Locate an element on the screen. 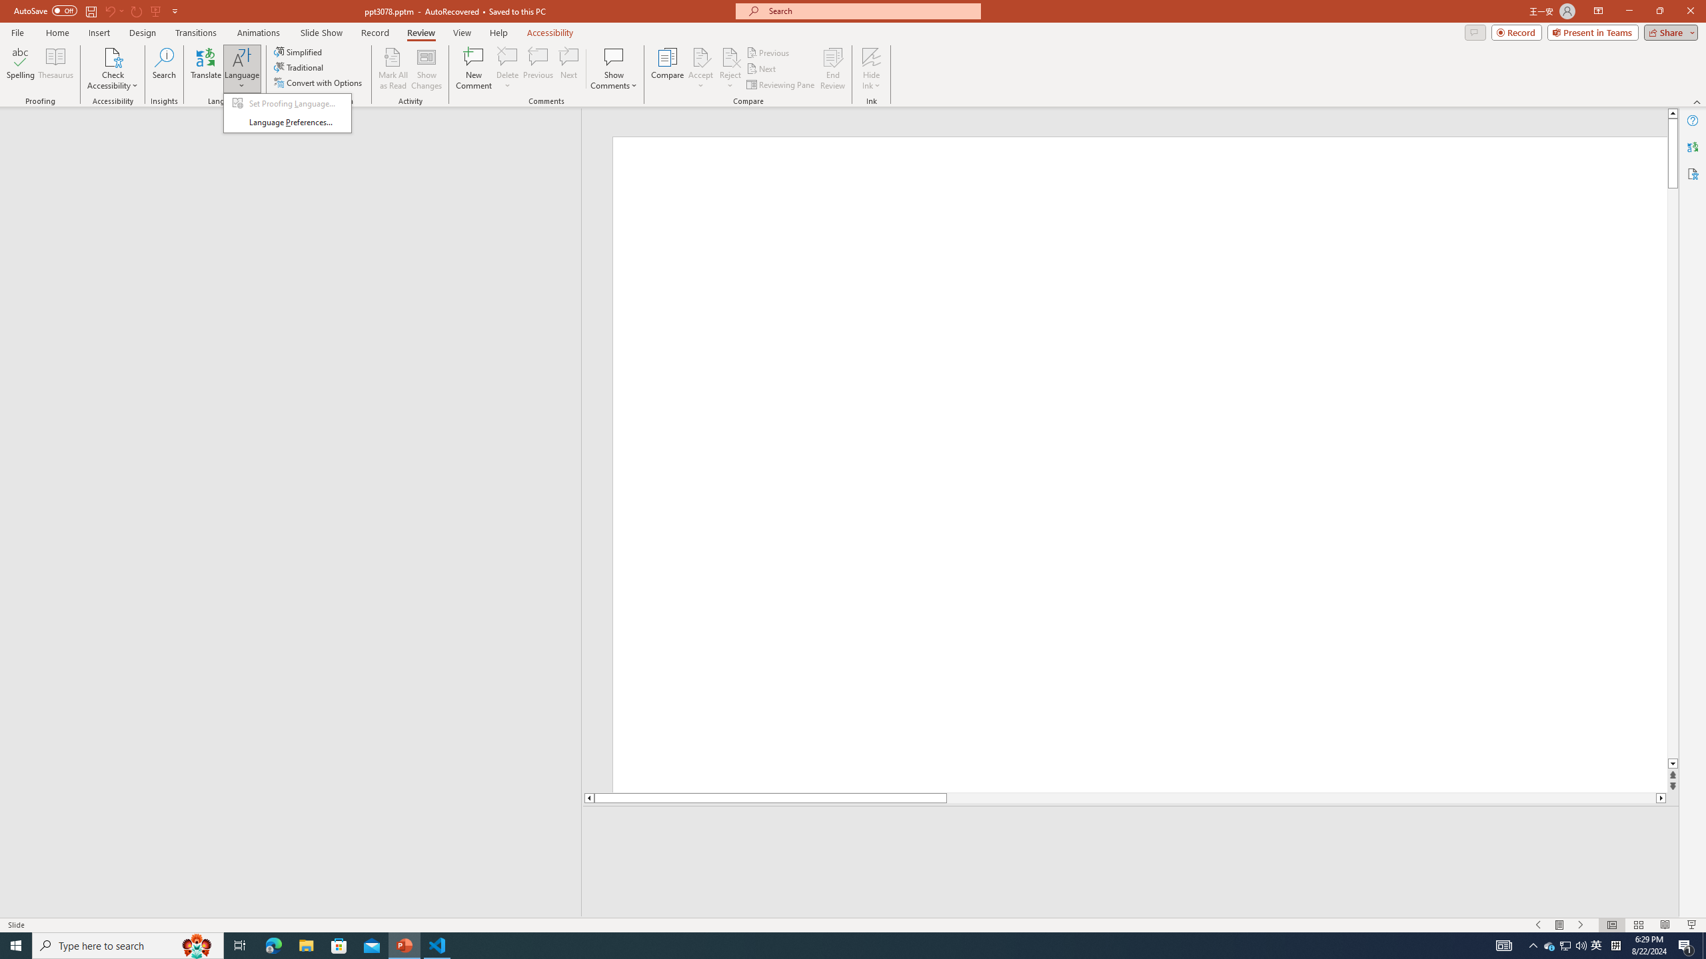  Task View is located at coordinates (240, 946).